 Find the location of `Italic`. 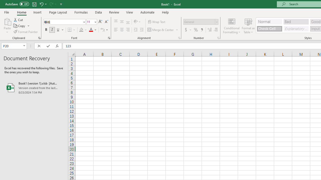

Italic is located at coordinates (52, 30).